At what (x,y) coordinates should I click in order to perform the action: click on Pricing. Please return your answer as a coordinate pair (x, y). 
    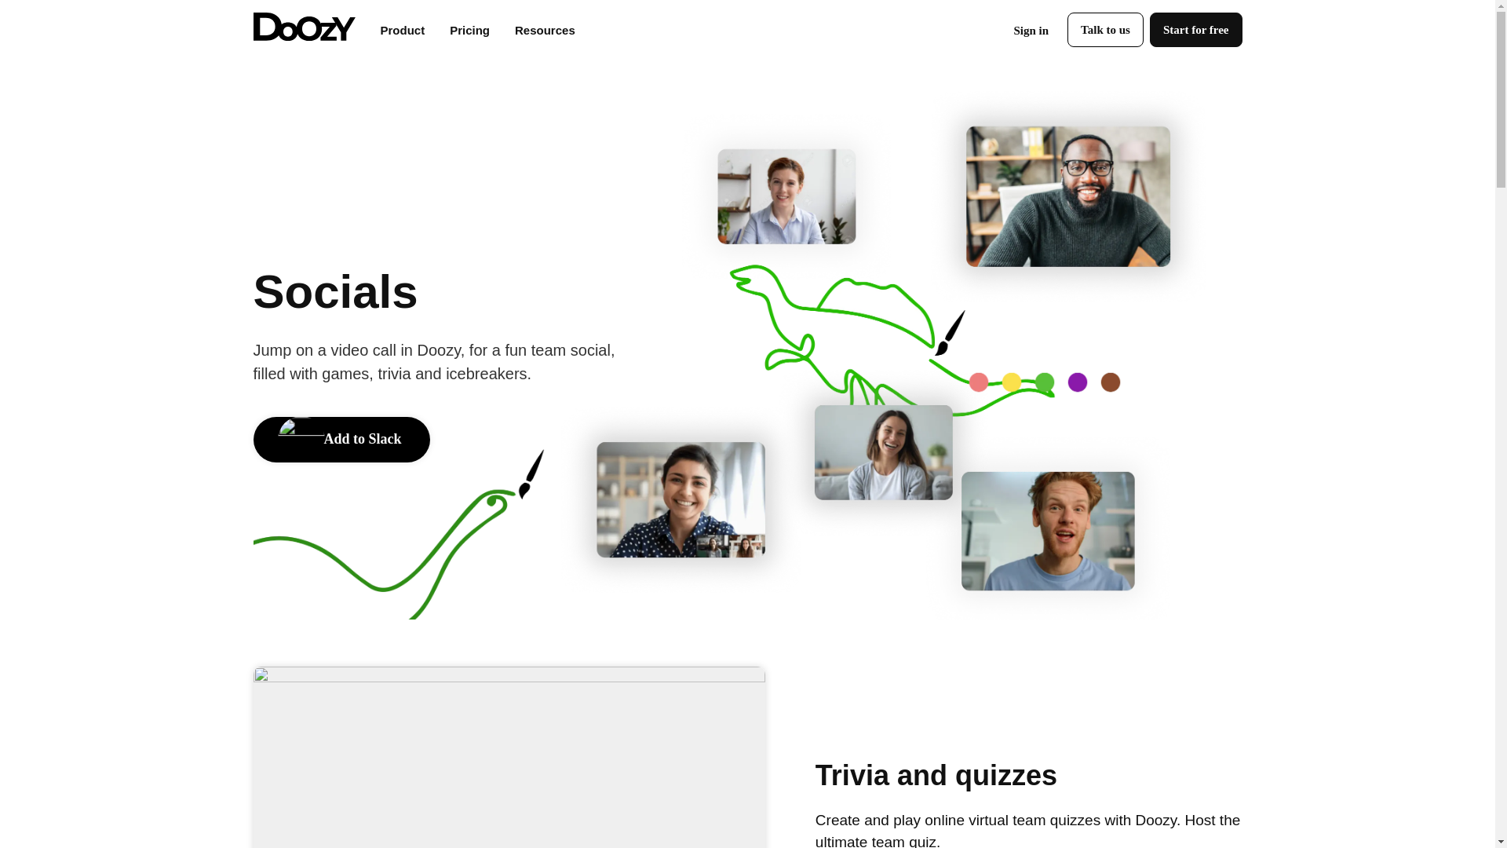
    Looking at the image, I should click on (469, 30).